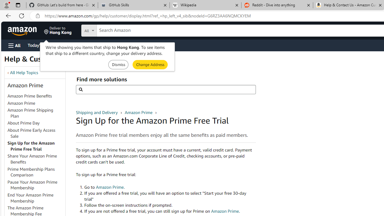 The width and height of the screenshot is (384, 216). I want to click on Share Your Amazon Prime Benefits, so click(36, 159).